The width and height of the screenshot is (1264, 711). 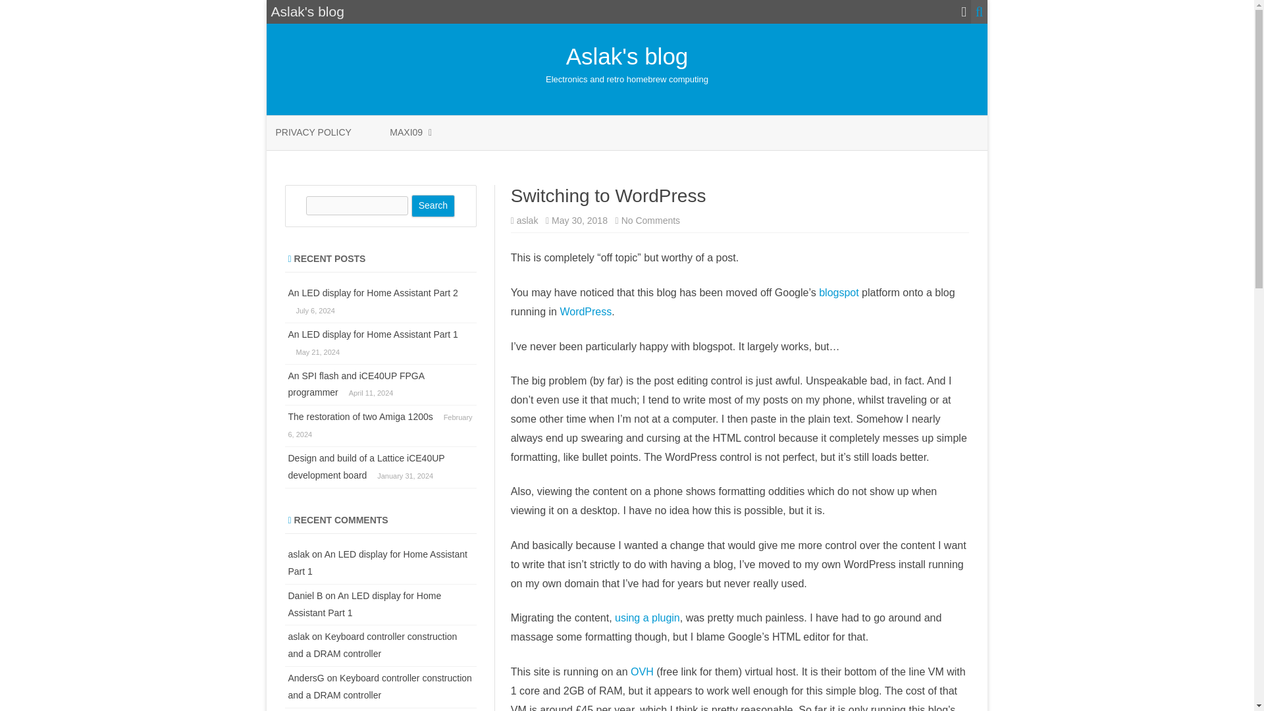 I want to click on Daniel B, so click(x=305, y=595).